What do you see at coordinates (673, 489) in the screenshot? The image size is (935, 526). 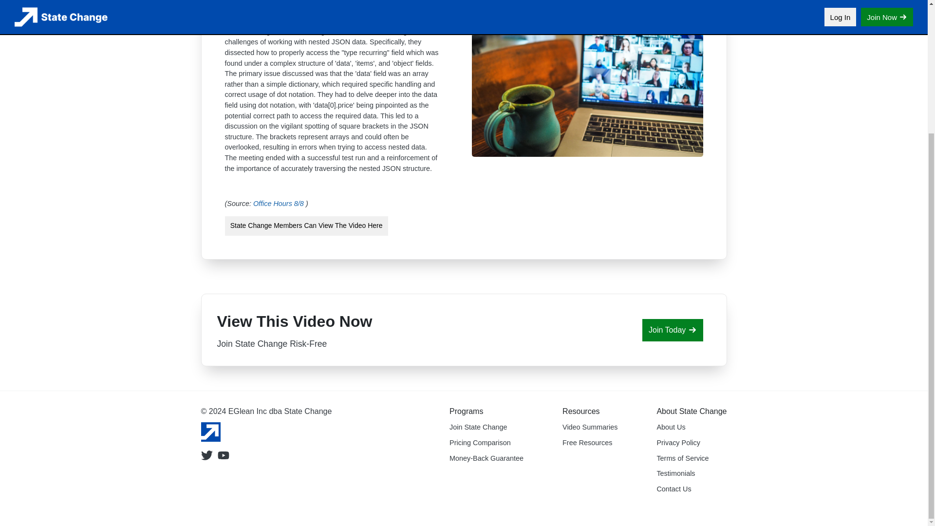 I see `Contact Us` at bounding box center [673, 489].